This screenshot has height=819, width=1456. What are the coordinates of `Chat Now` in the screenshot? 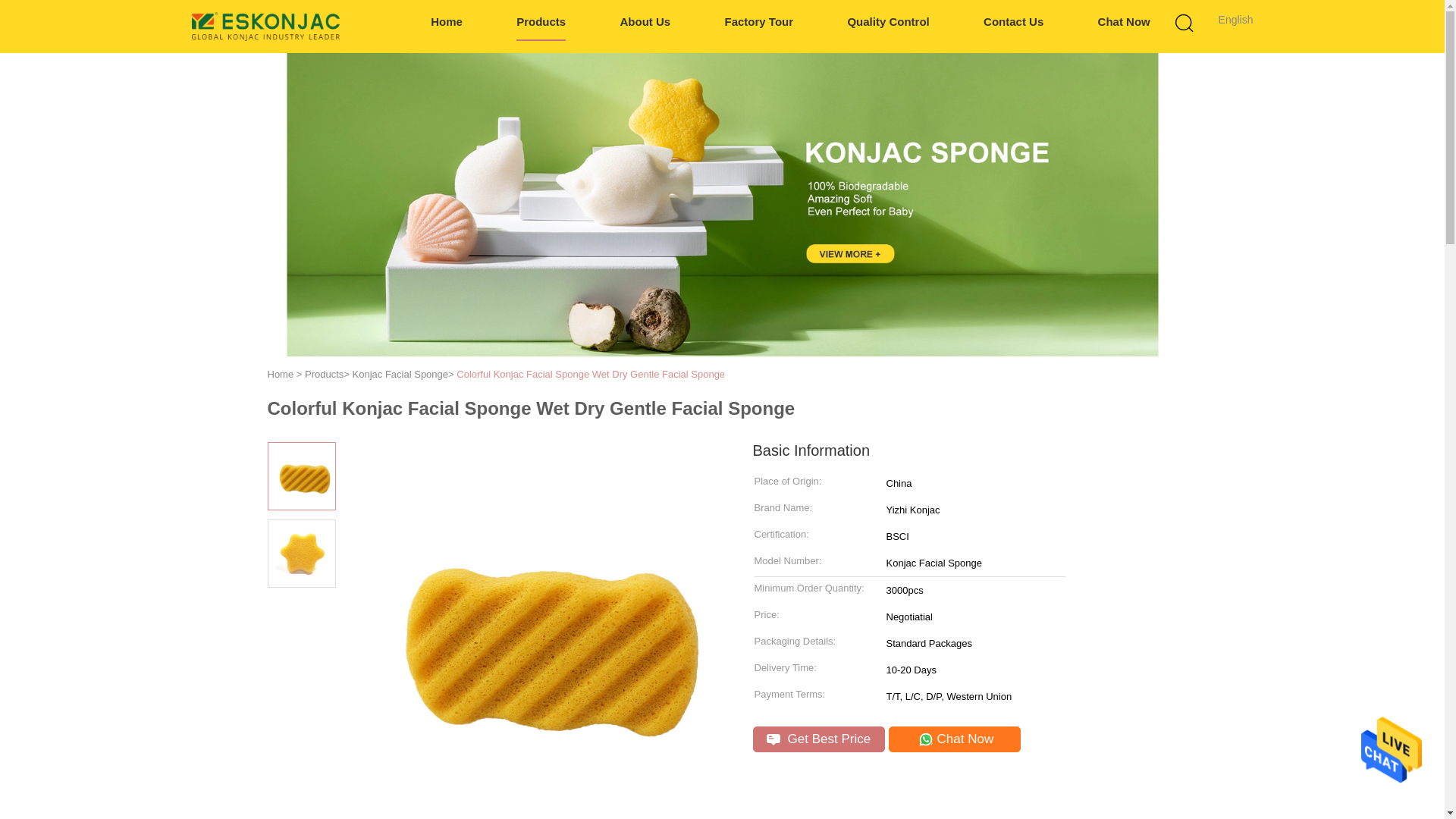 It's located at (1124, 23).